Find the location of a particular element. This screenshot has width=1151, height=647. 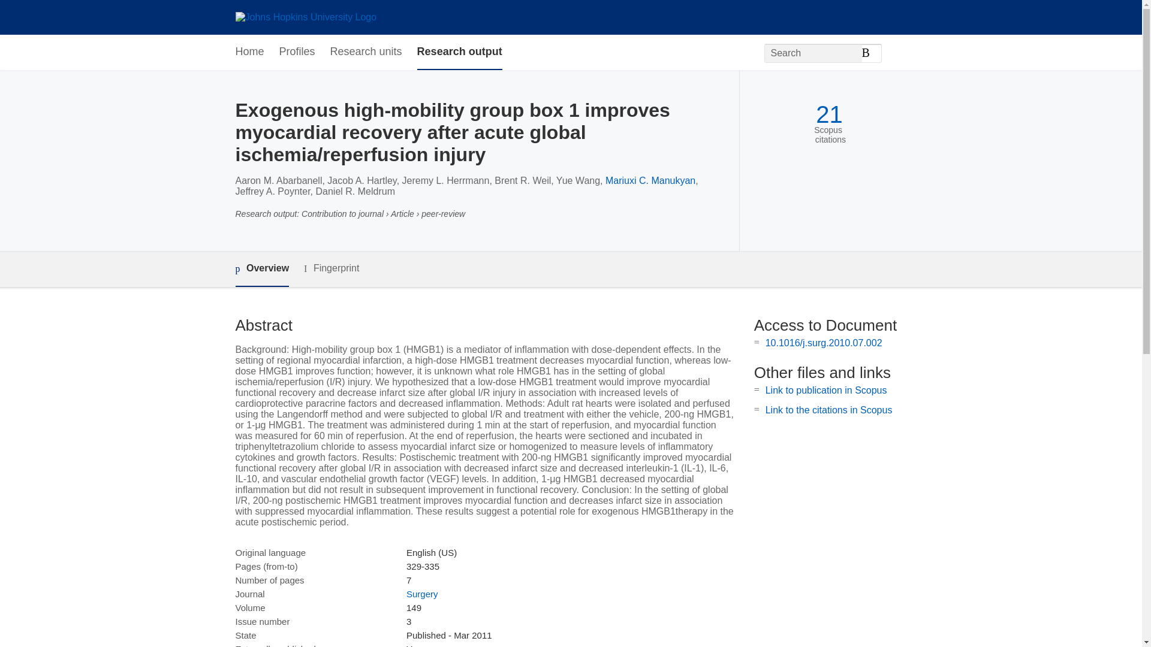

Mariuxi C. Manukyan is located at coordinates (650, 180).